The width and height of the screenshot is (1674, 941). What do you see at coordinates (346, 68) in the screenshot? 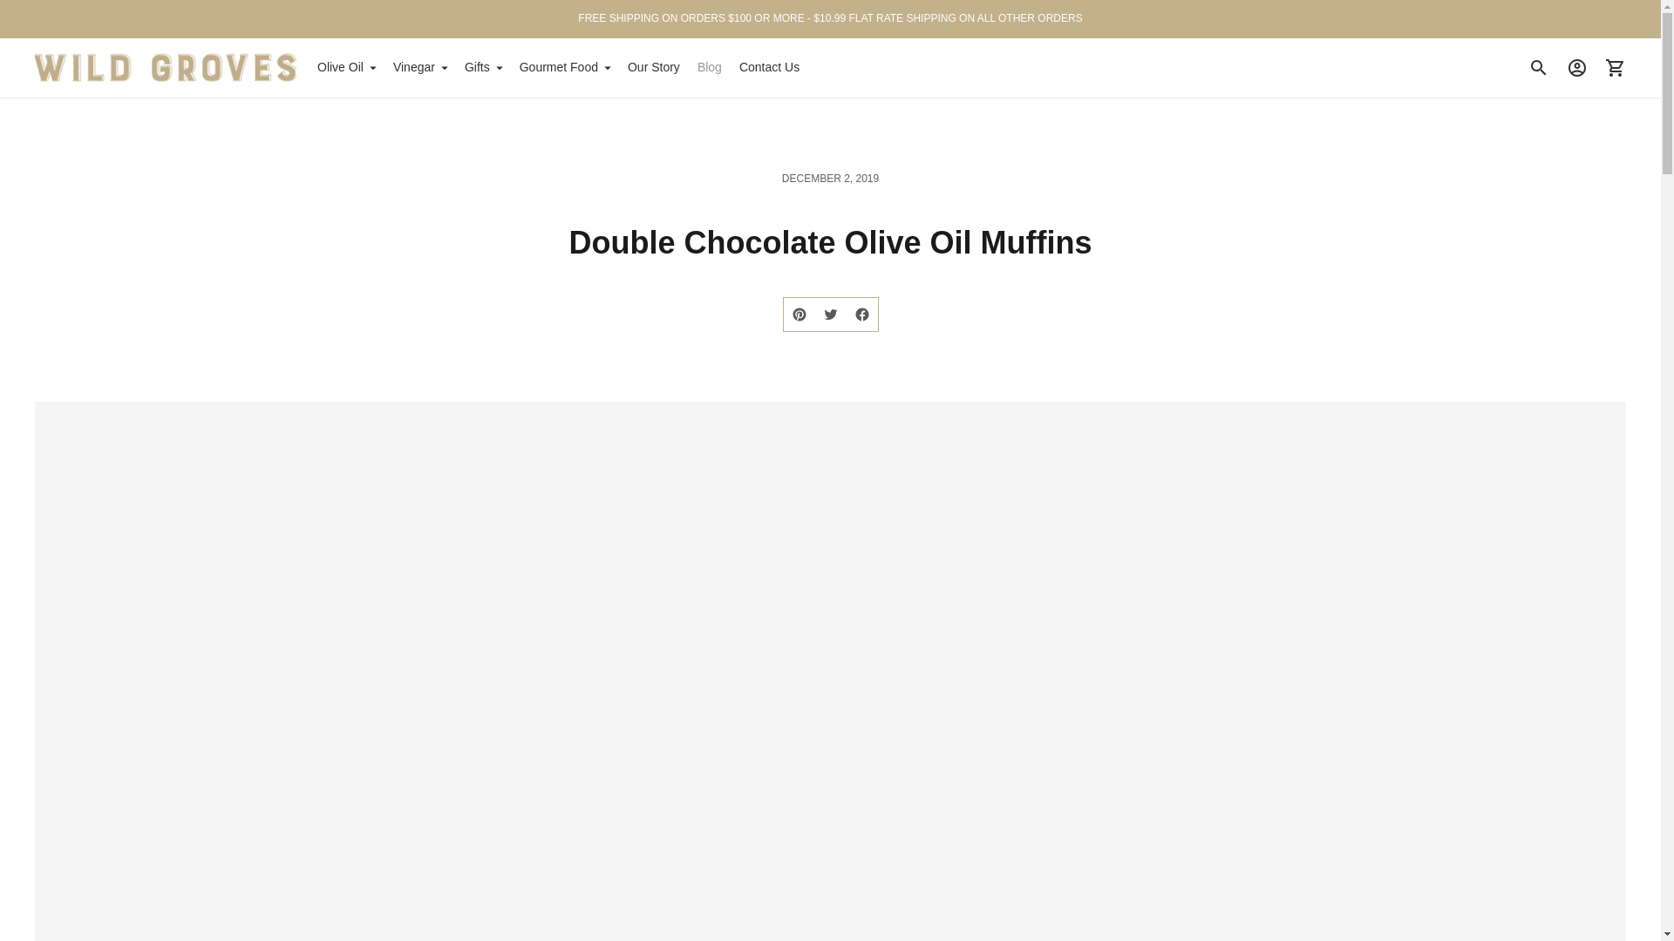
I see `Olive Oil` at bounding box center [346, 68].